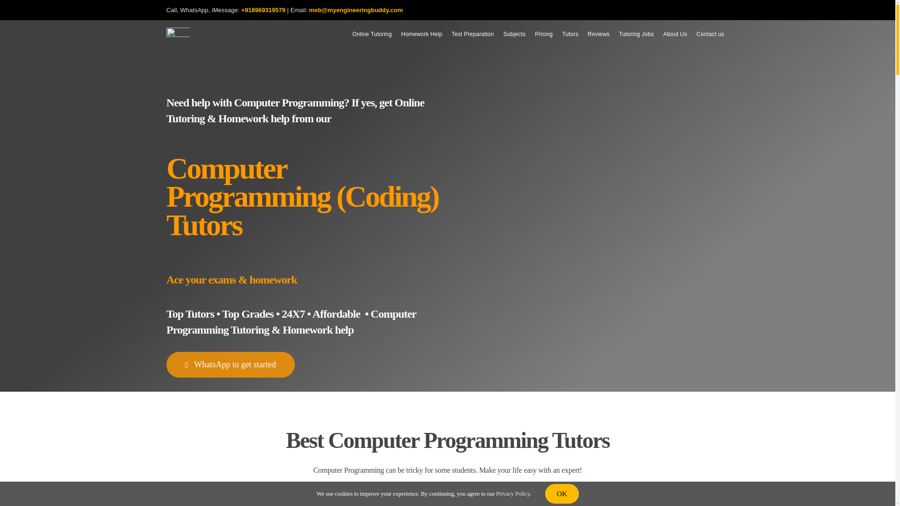 Image resolution: width=900 pixels, height=506 pixels. I want to click on Subjects, so click(514, 34).